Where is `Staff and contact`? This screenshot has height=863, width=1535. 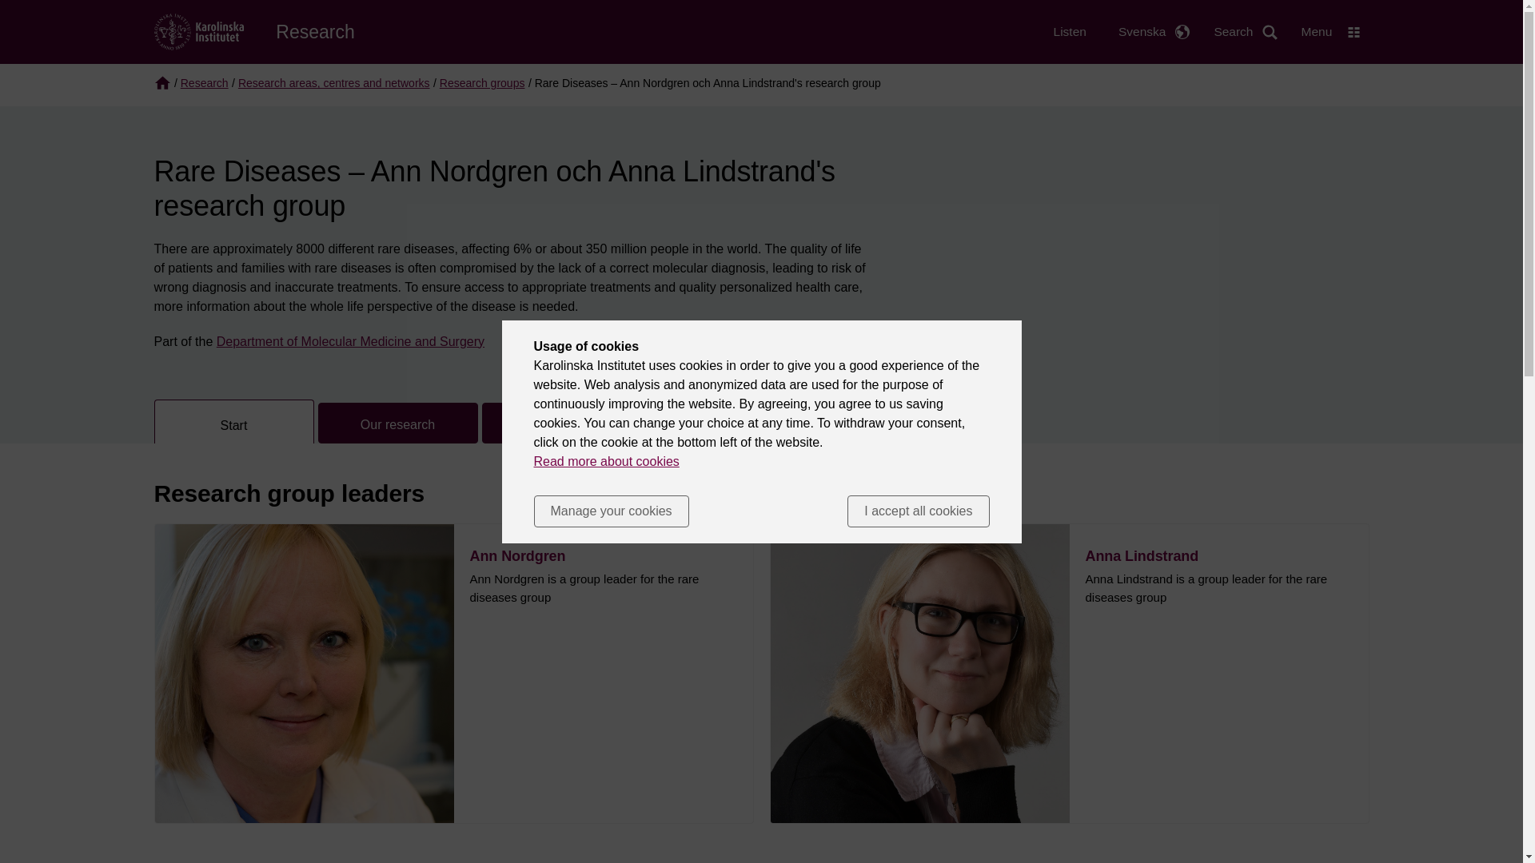 Staff and contact is located at coordinates (561, 424).